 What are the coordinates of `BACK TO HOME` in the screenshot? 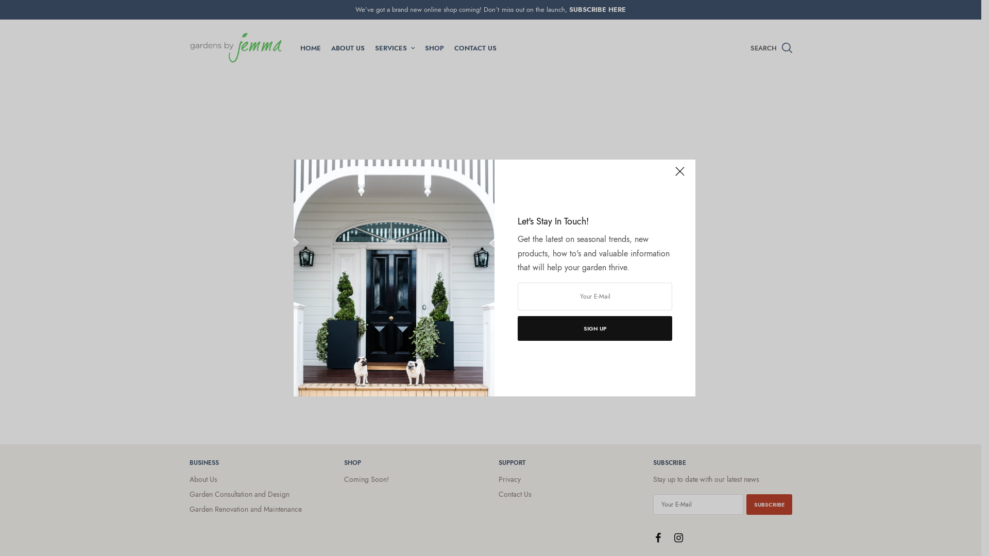 It's located at (490, 281).